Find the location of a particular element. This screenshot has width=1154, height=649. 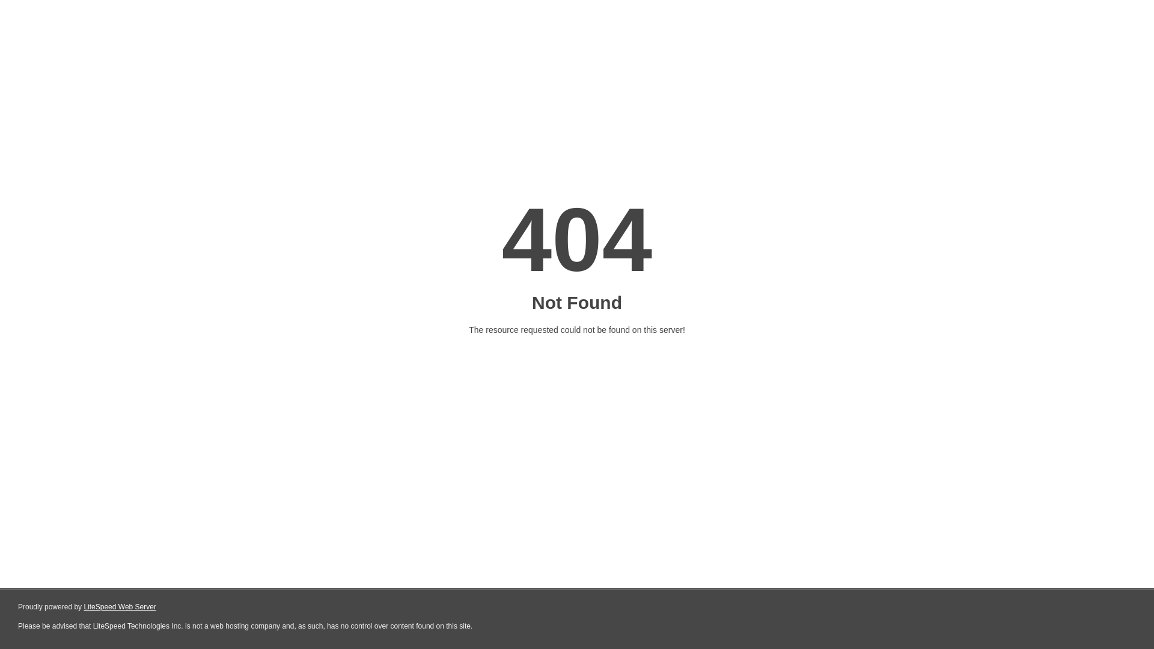

LiteSpeed Web Server is located at coordinates (120, 607).